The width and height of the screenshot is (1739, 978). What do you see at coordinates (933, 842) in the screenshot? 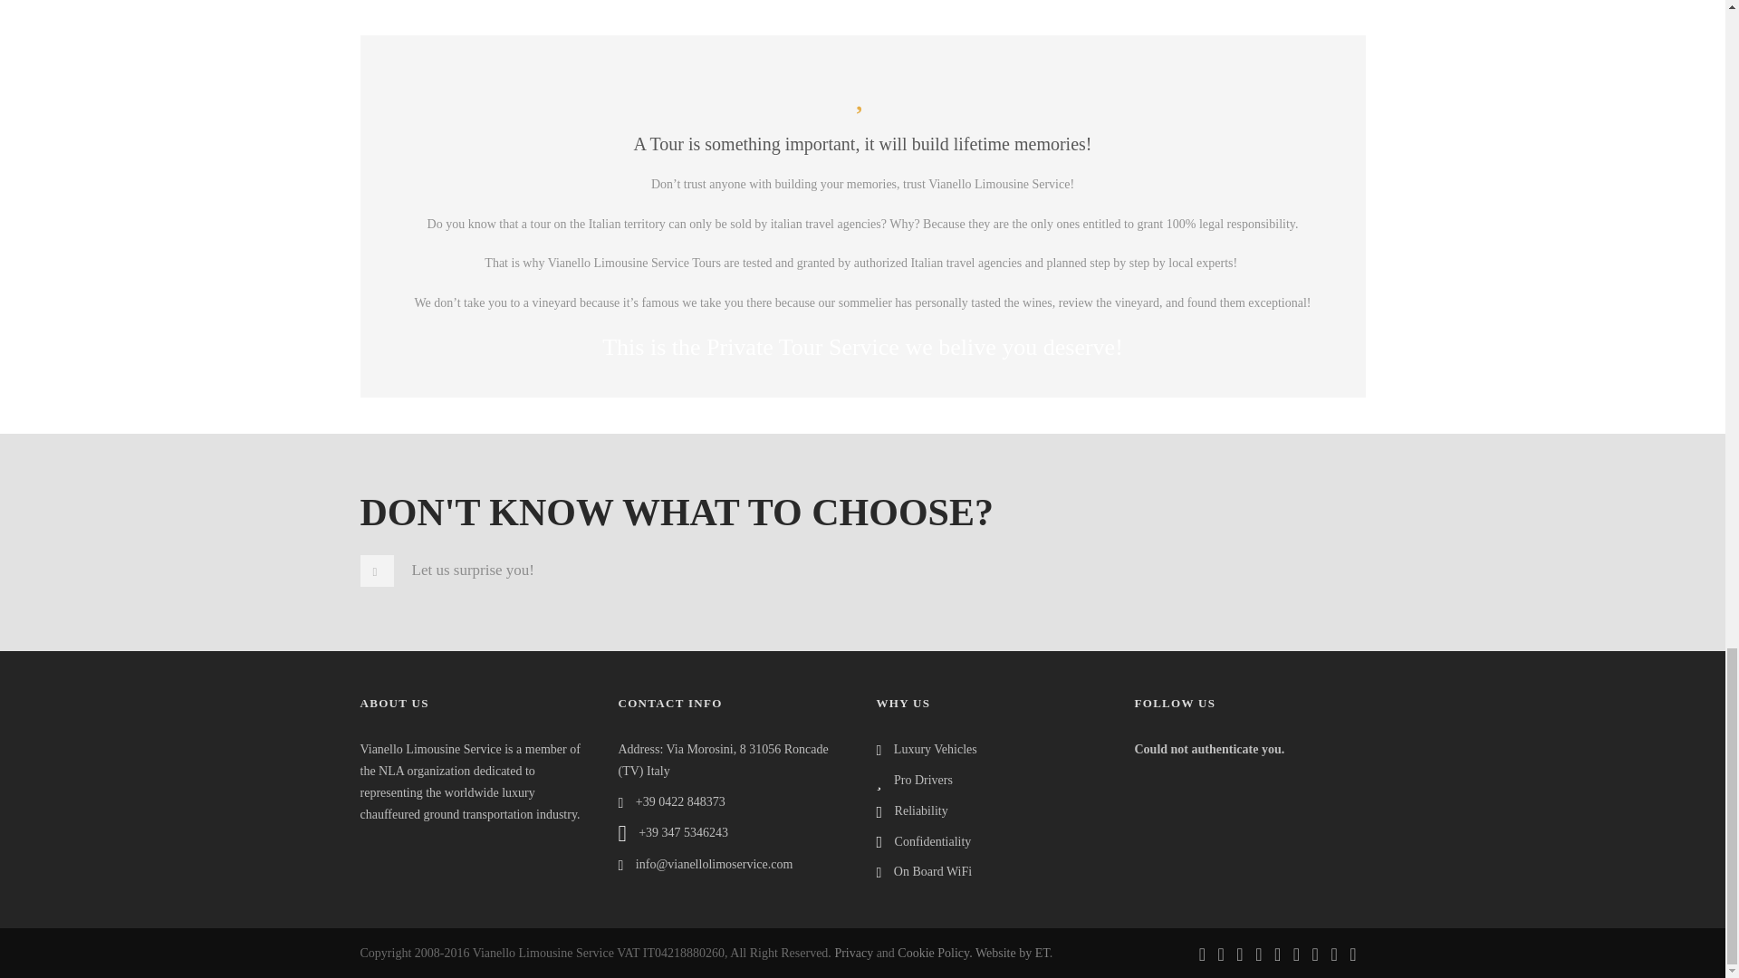
I see `Confidentiality` at bounding box center [933, 842].